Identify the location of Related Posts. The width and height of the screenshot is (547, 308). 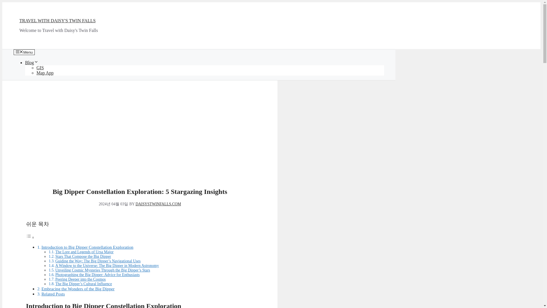
(53, 294).